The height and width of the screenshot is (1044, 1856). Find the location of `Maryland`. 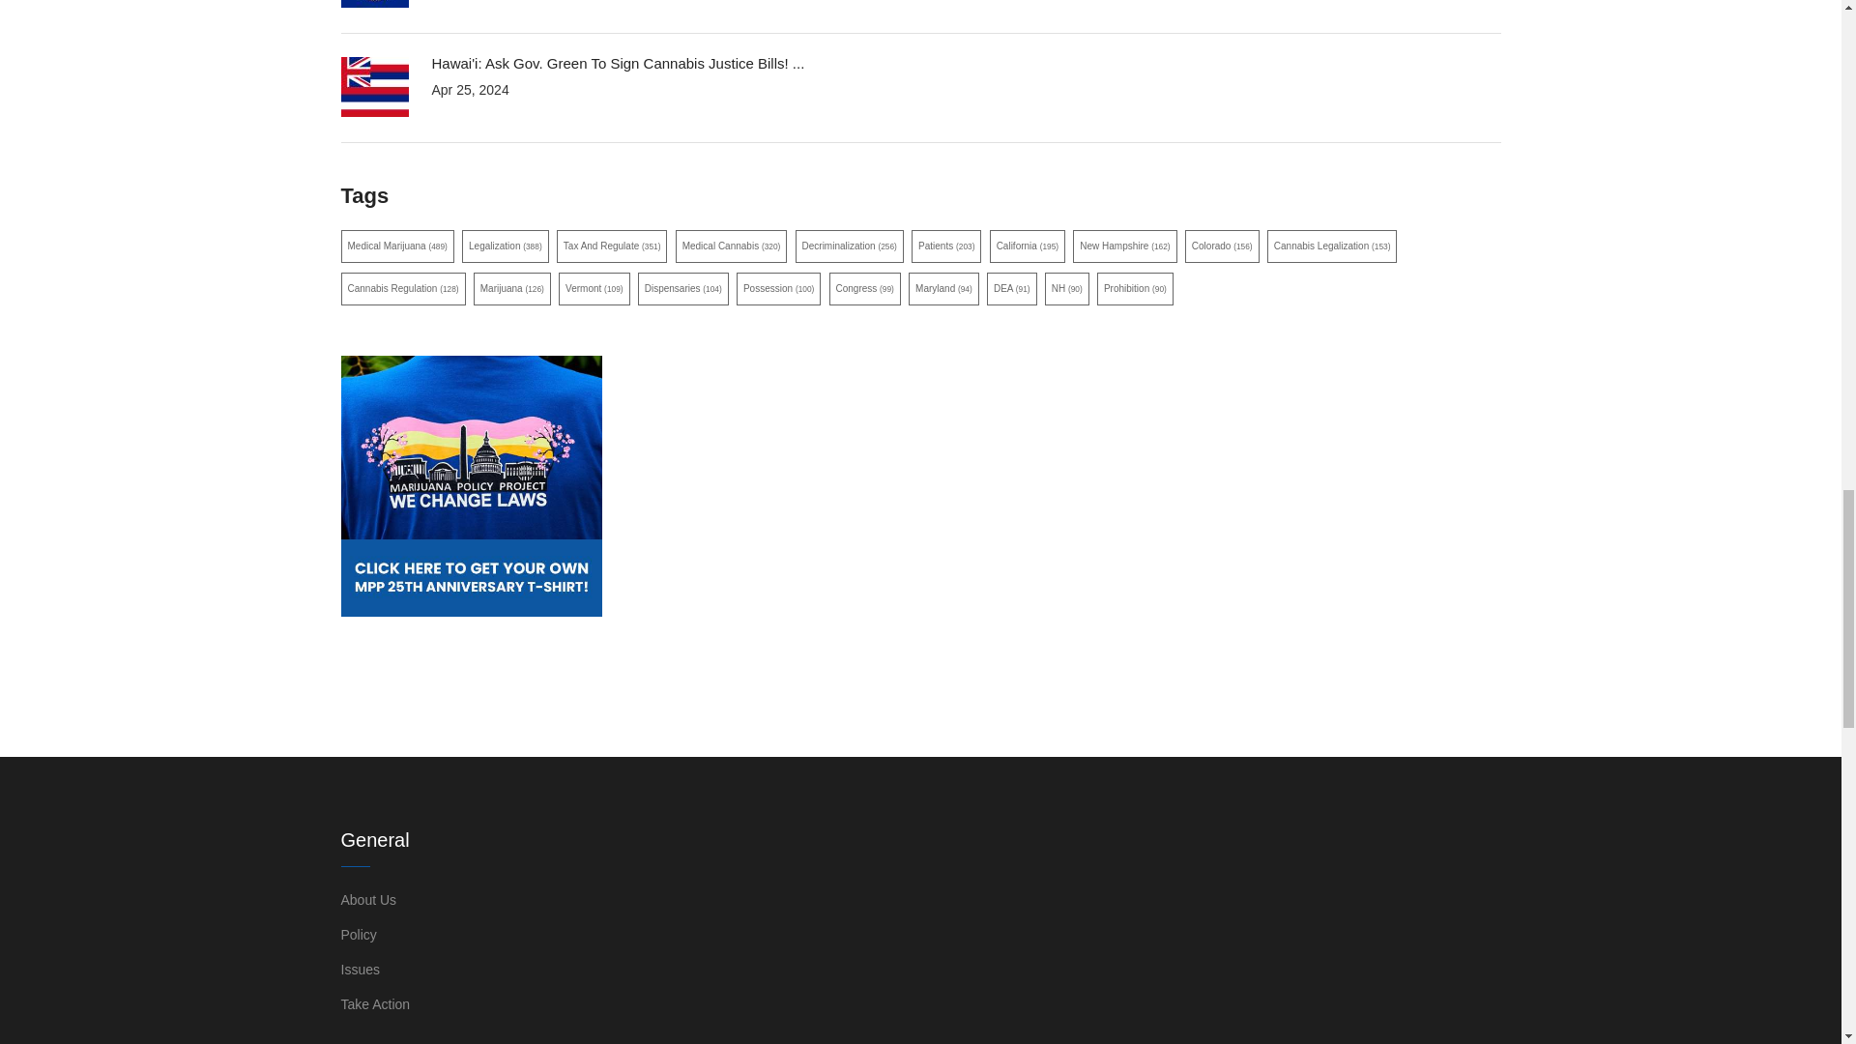

Maryland is located at coordinates (943, 288).